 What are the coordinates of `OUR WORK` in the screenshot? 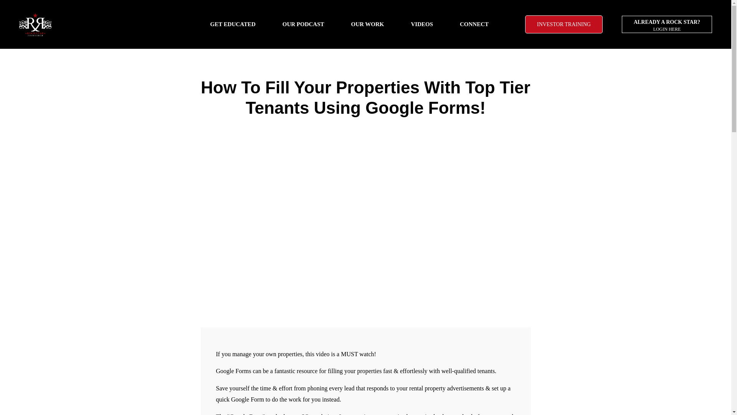 It's located at (303, 24).